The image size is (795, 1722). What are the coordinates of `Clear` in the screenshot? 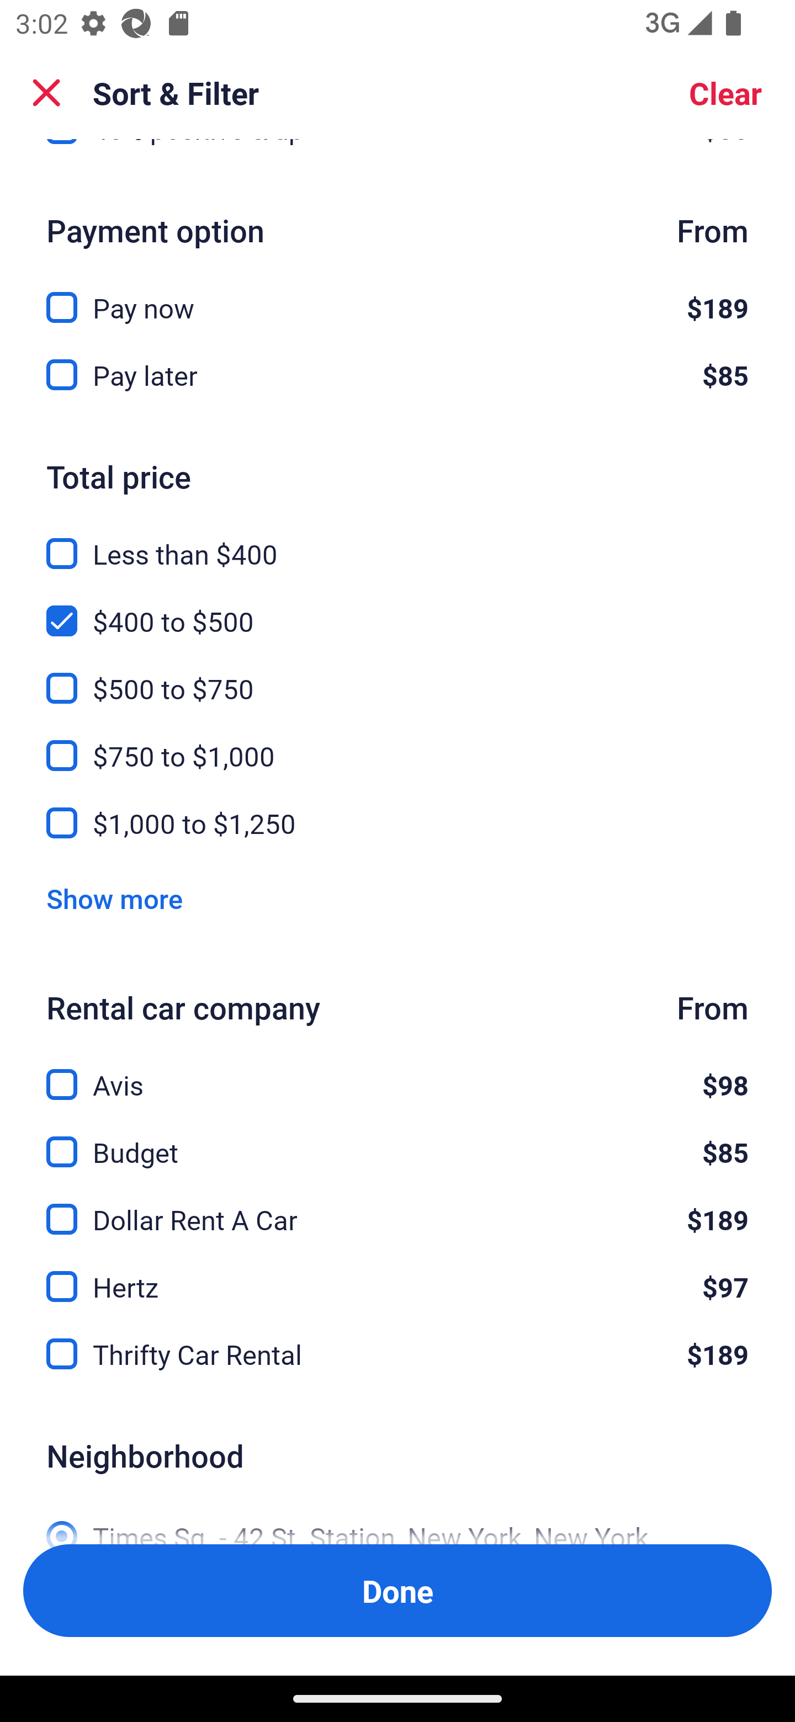 It's located at (725, 93).